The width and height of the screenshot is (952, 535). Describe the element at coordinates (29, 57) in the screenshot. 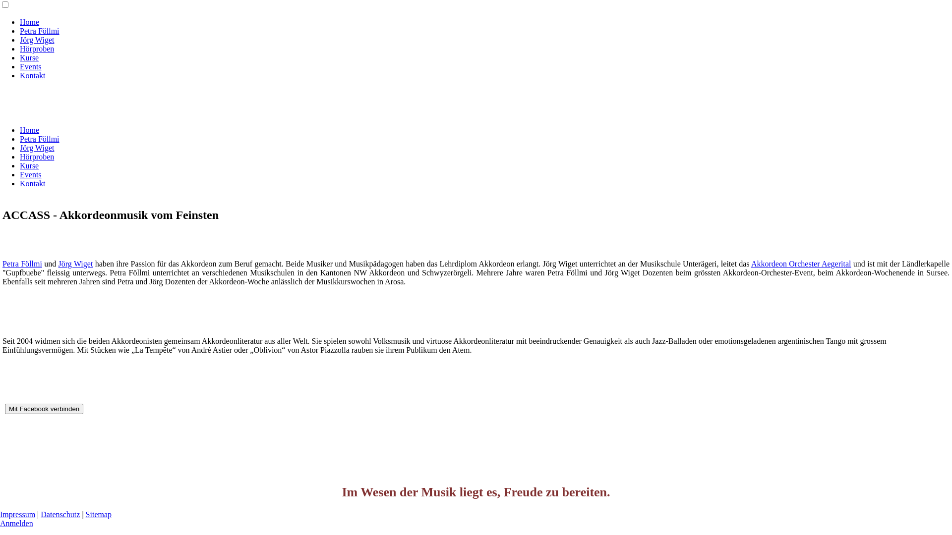

I see `Kurse` at that location.